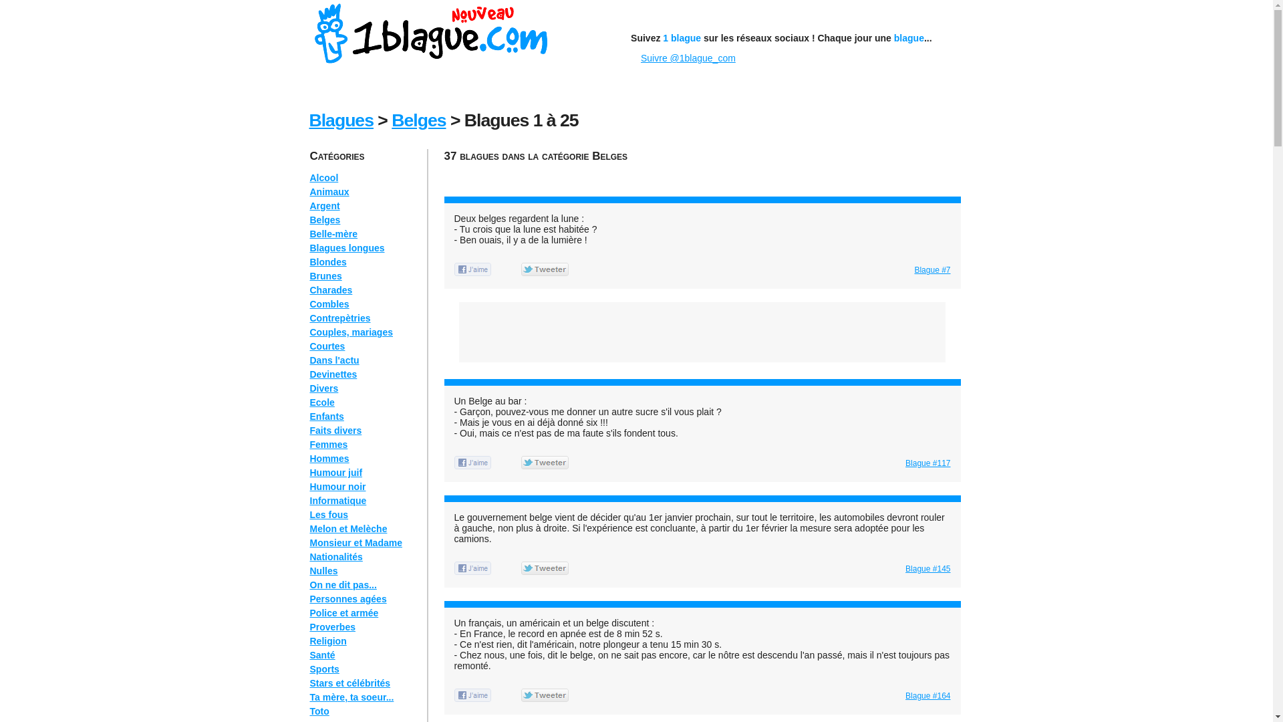  I want to click on Advertisement, so click(702, 332).